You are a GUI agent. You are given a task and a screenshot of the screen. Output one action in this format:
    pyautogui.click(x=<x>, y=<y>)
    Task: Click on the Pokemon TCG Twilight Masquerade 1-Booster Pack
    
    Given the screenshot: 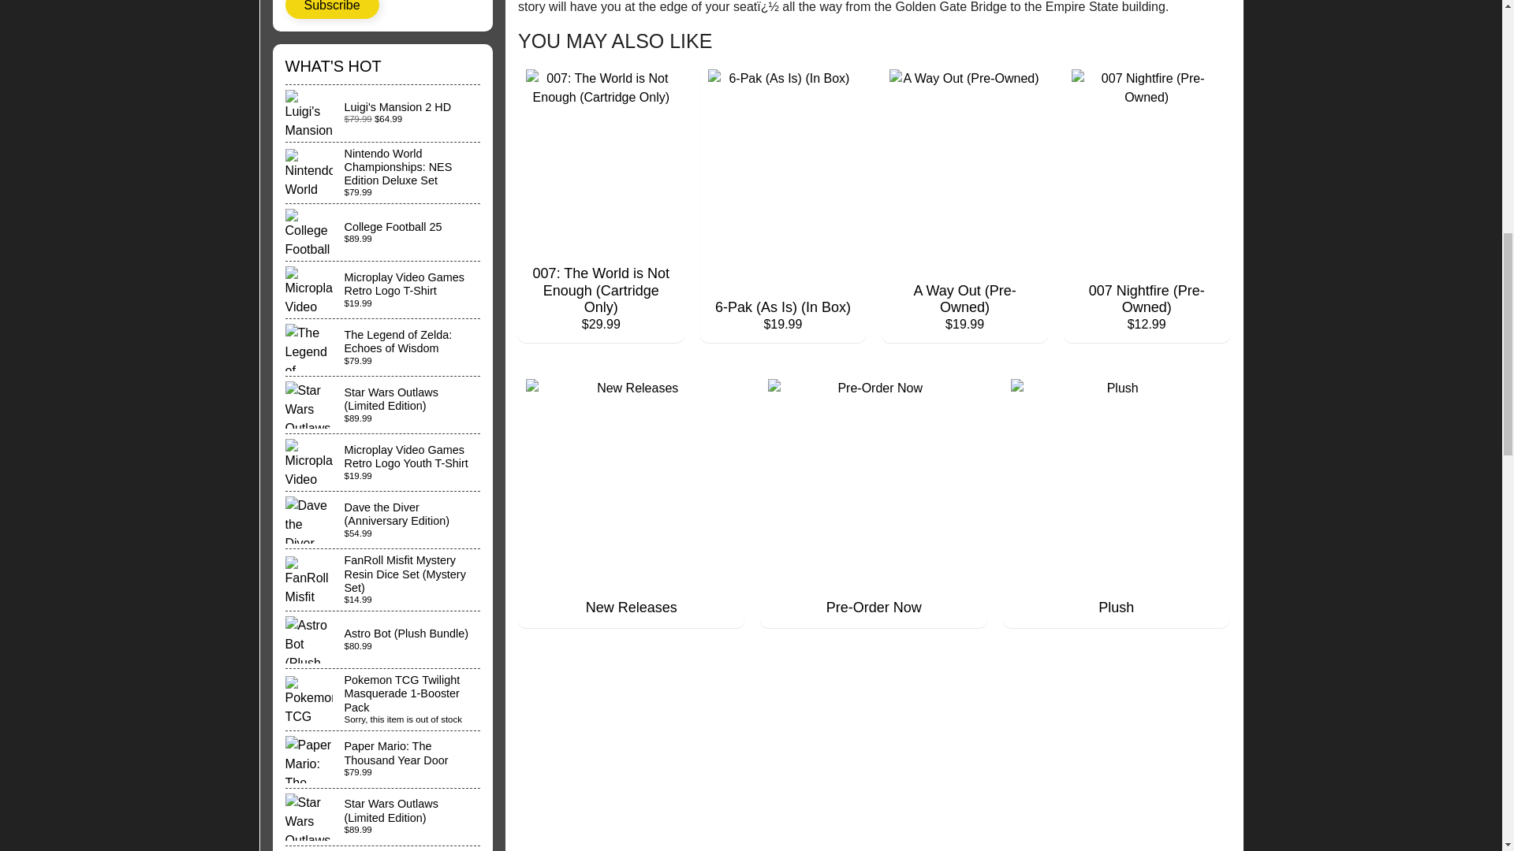 What is the action you would take?
    pyautogui.click(x=383, y=699)
    